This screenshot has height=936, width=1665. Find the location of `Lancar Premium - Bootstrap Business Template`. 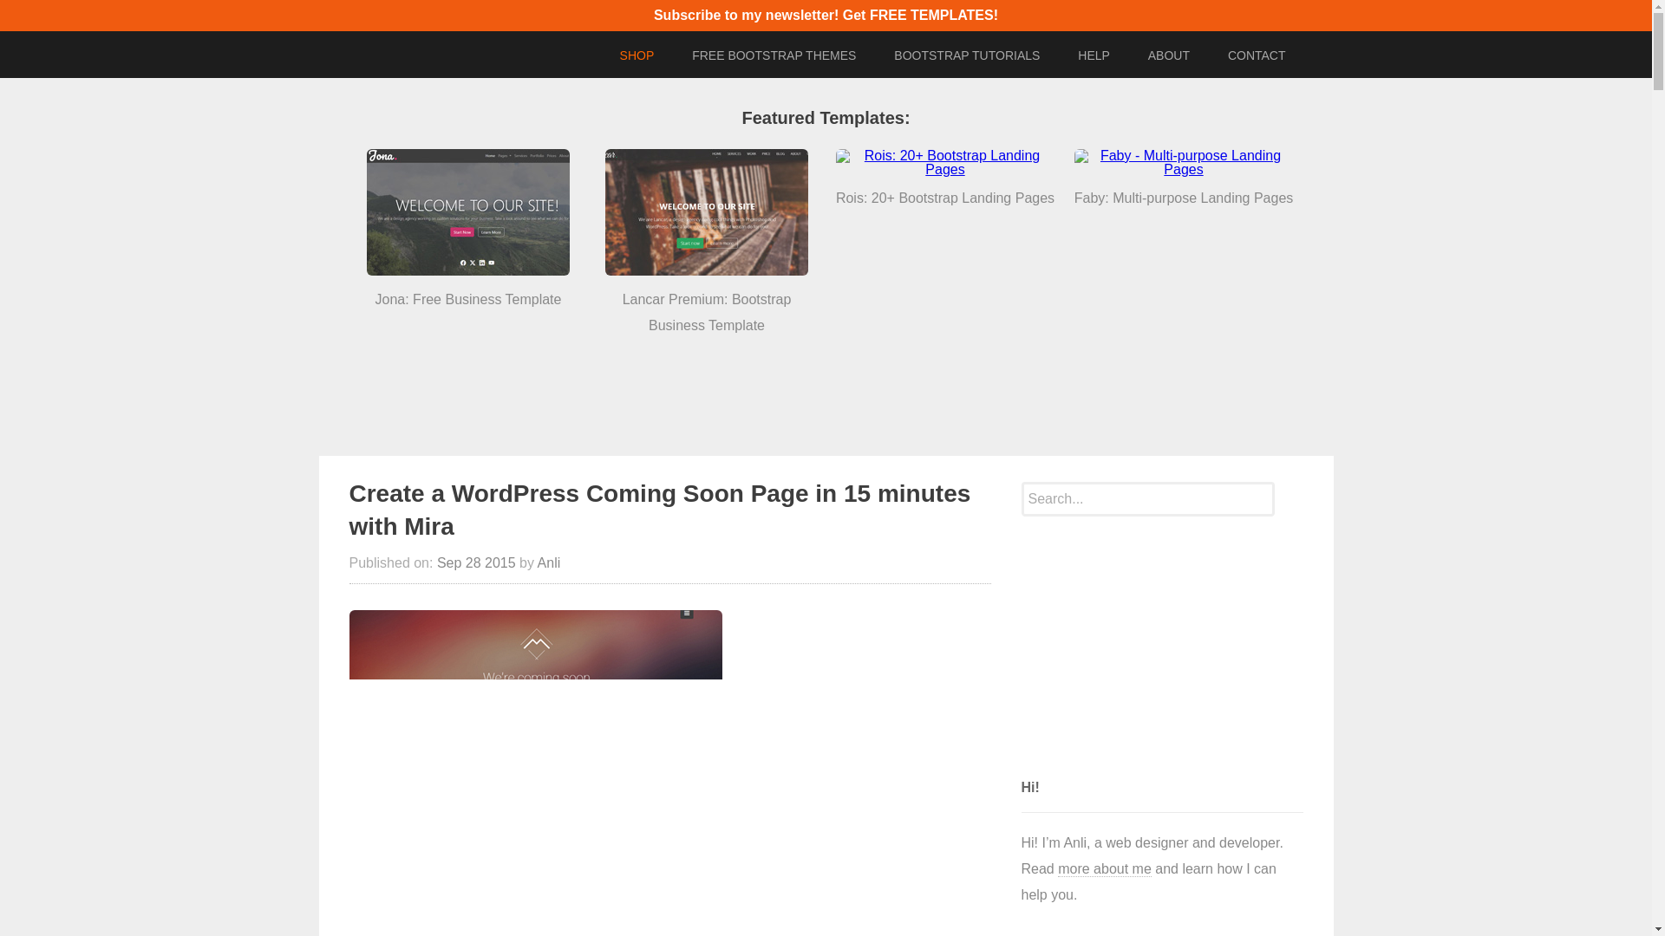

Lancar Premium - Bootstrap Business Template is located at coordinates (706, 211).